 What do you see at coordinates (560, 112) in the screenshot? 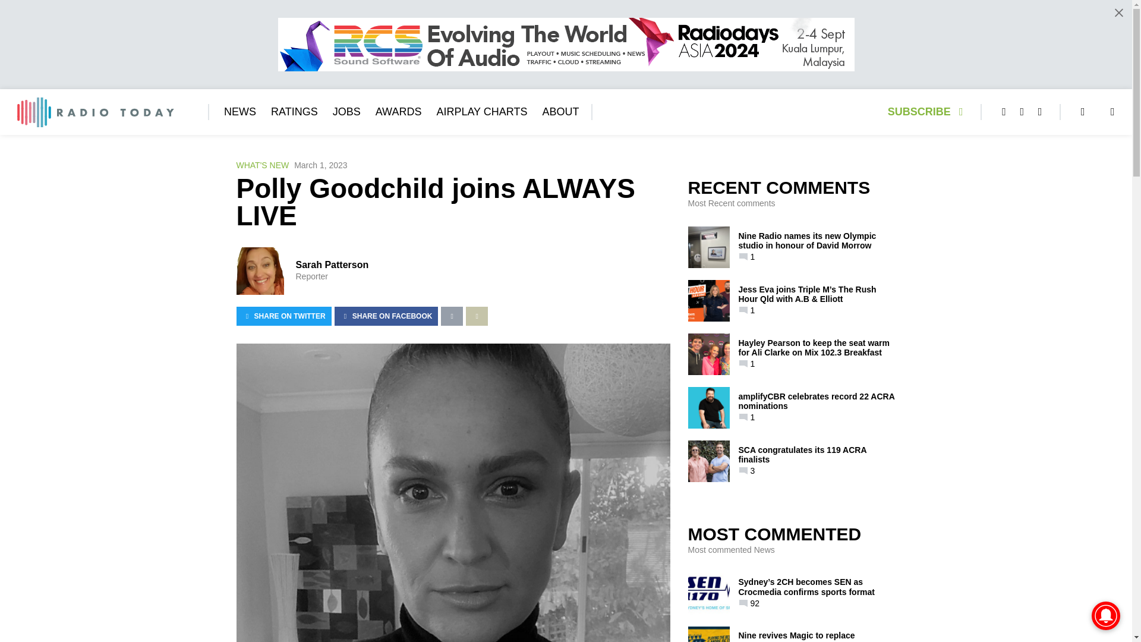
I see `ABOUT` at bounding box center [560, 112].